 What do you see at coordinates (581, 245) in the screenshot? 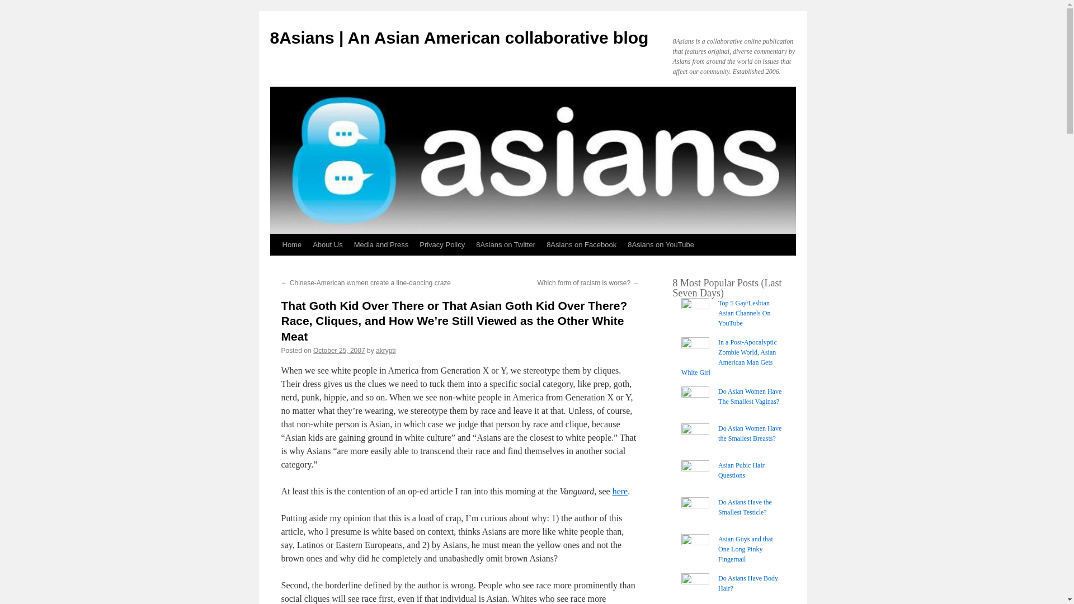
I see `8Asians on Facebook` at bounding box center [581, 245].